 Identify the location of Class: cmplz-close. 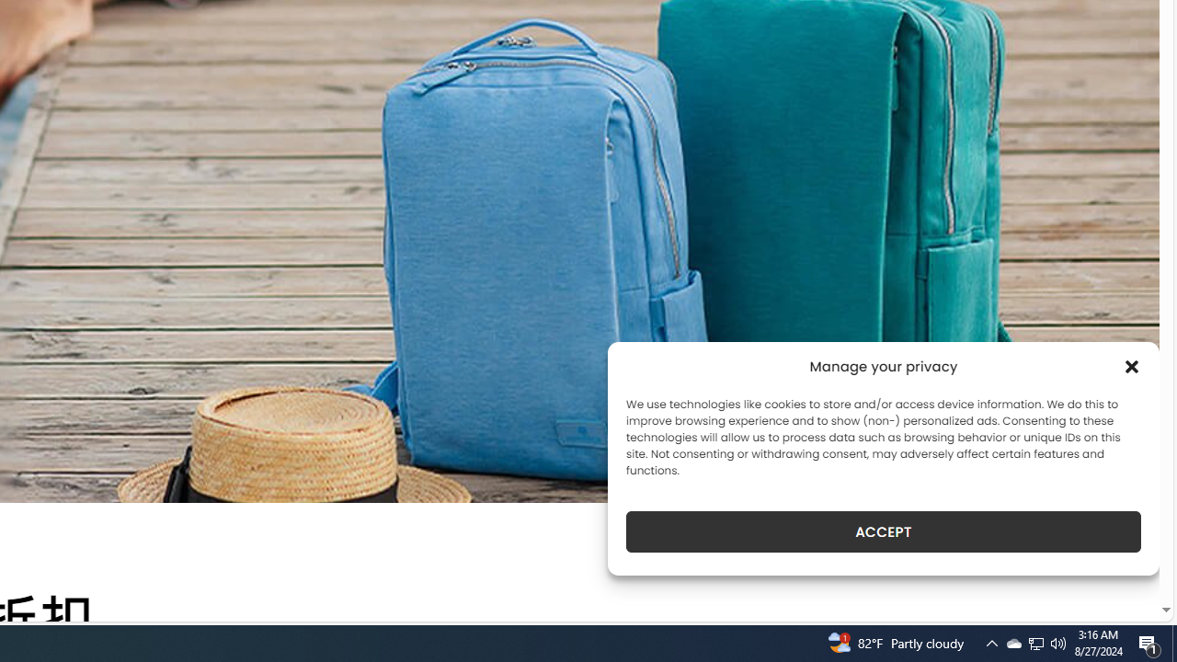
(1132, 366).